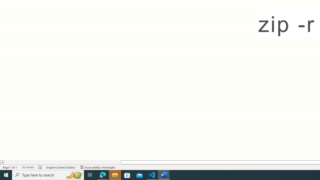  I want to click on Page left, so click(62, 162).